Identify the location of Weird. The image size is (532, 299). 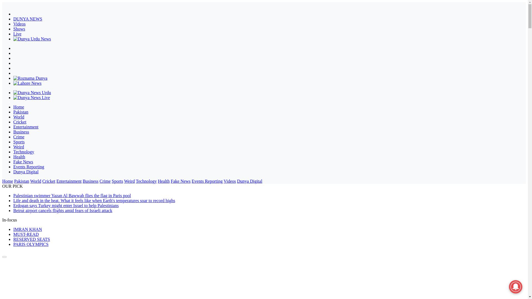
(19, 147).